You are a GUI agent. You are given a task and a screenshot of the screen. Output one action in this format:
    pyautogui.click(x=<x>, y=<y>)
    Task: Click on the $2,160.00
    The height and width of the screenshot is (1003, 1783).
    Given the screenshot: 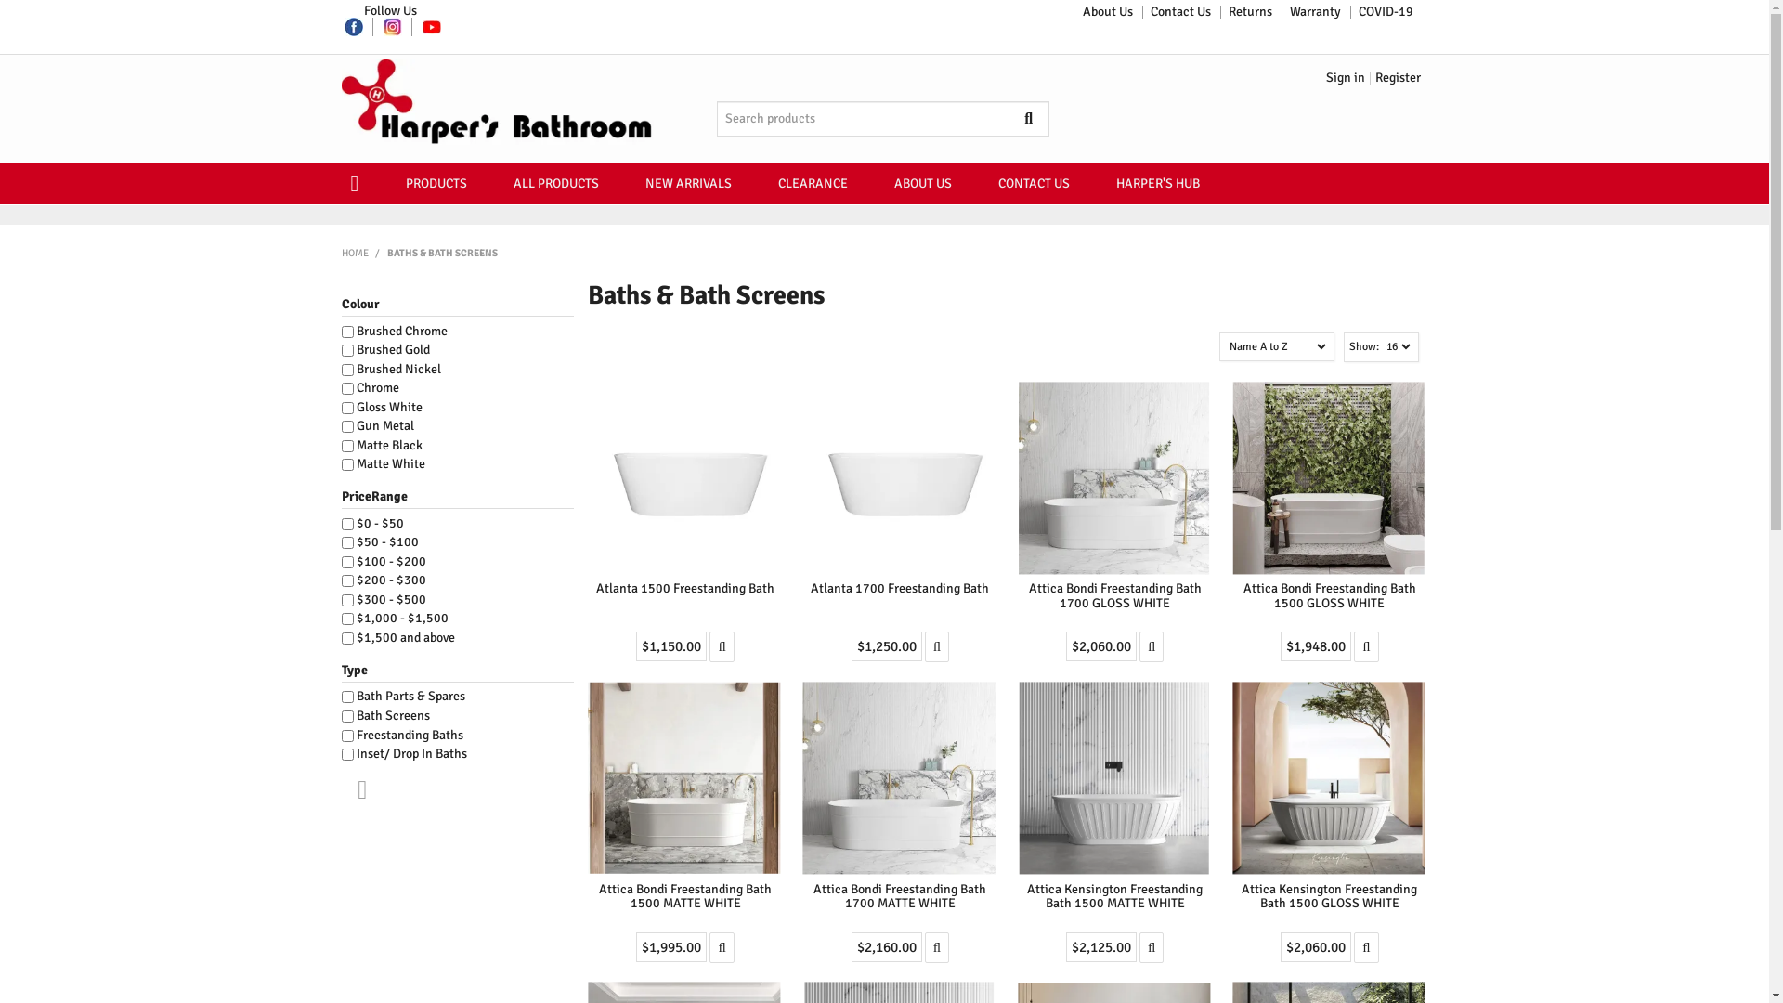 What is the action you would take?
    pyautogui.click(x=887, y=947)
    